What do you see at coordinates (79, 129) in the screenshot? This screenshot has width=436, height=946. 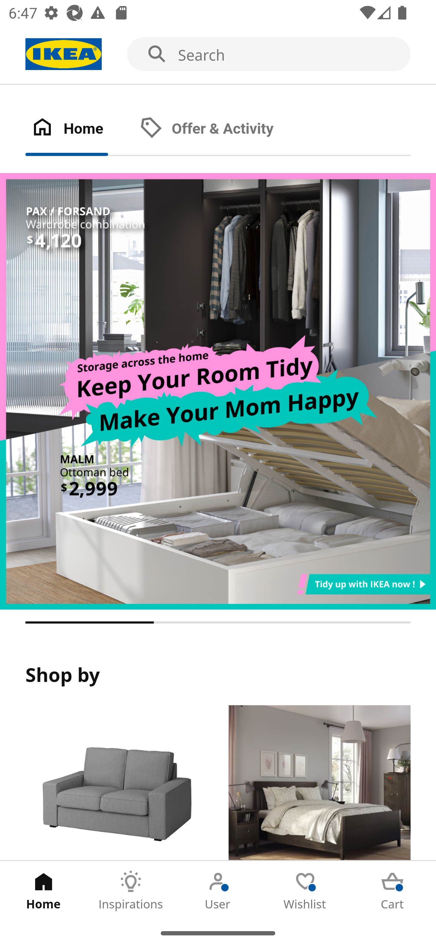 I see `Home
Tab 1 of 2` at bounding box center [79, 129].